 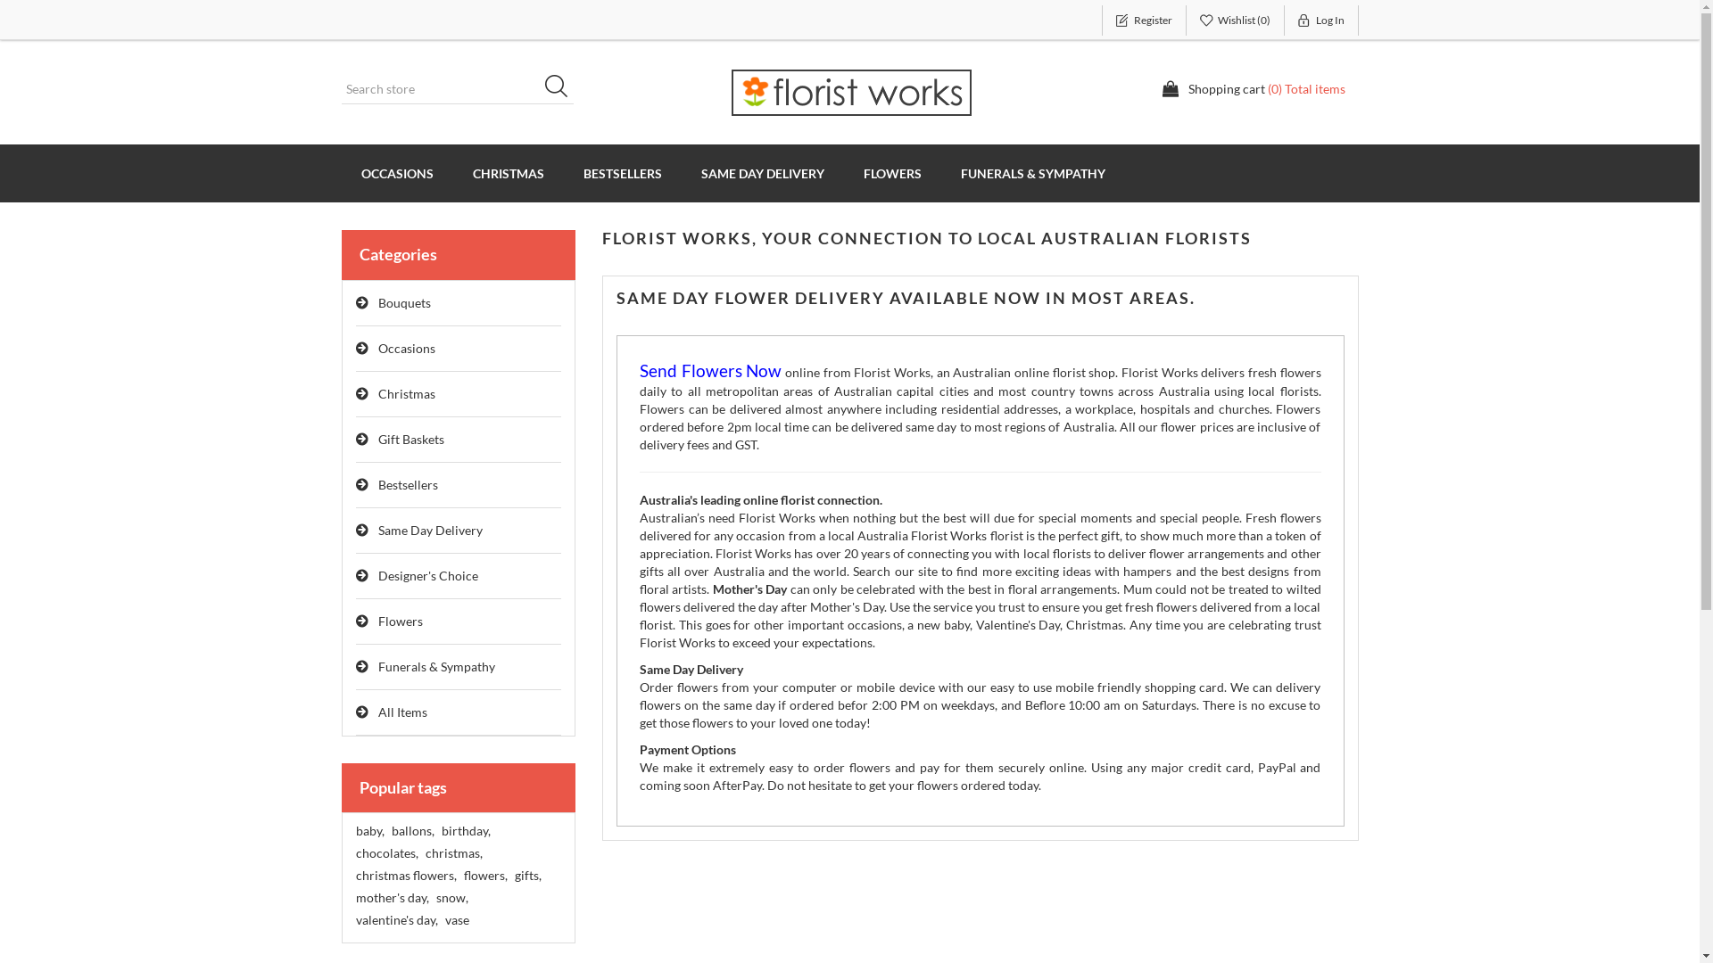 What do you see at coordinates (412, 831) in the screenshot?
I see `ballons,` at bounding box center [412, 831].